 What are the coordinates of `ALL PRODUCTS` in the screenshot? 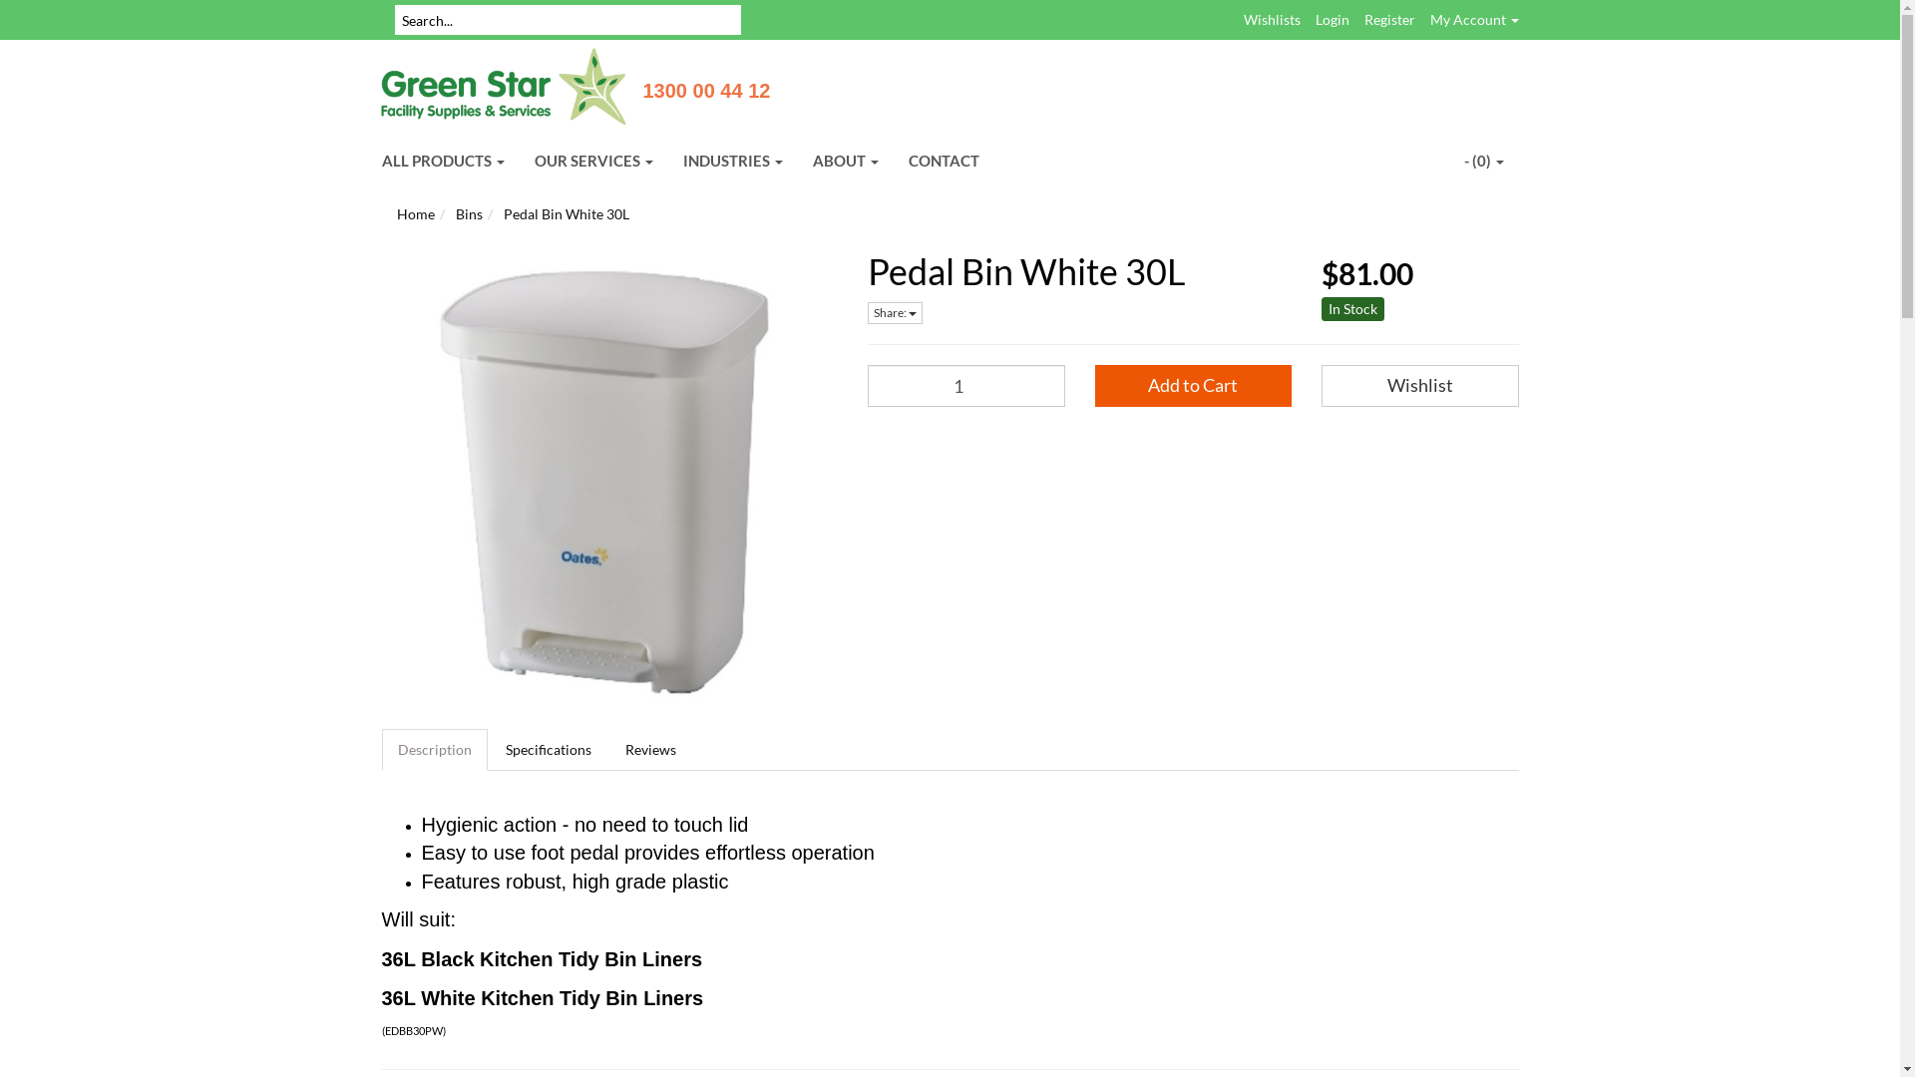 It's located at (443, 161).